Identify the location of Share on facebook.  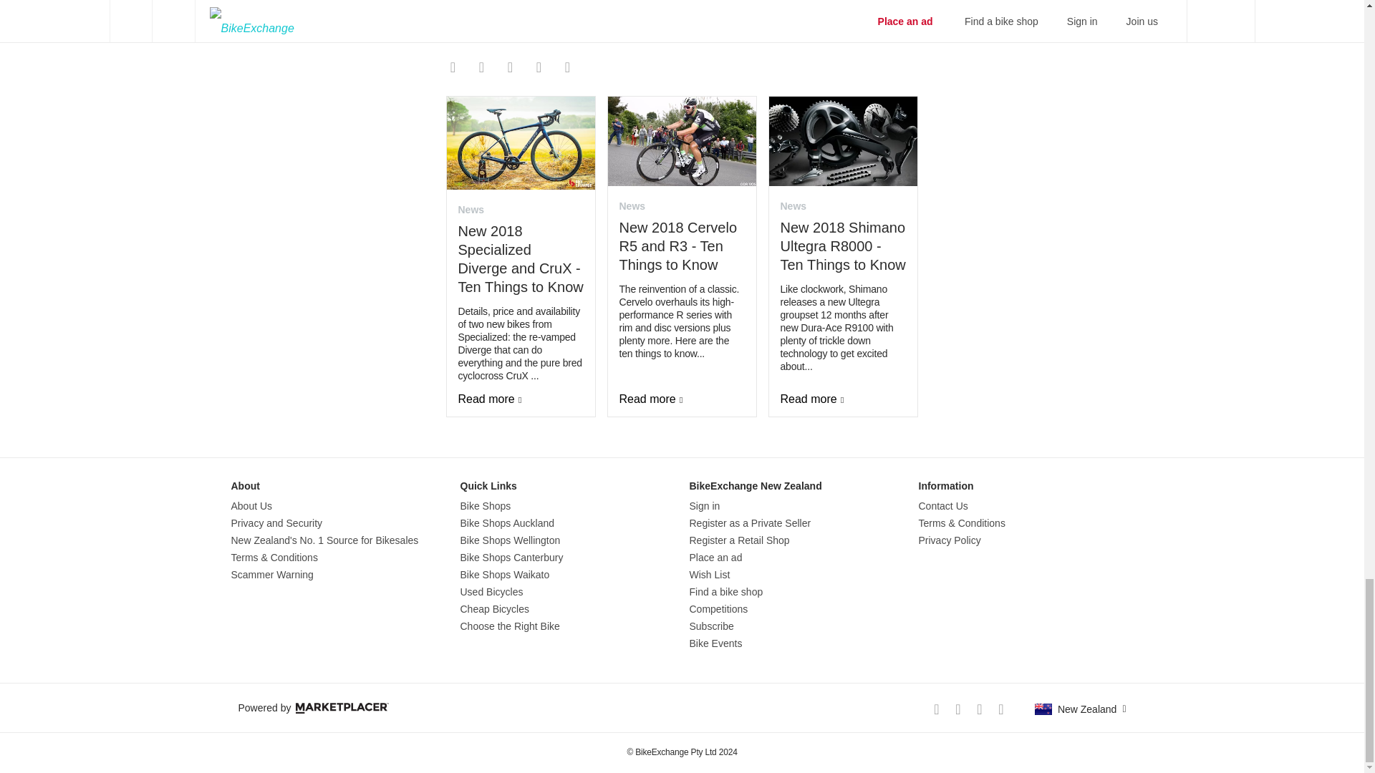
(453, 67).